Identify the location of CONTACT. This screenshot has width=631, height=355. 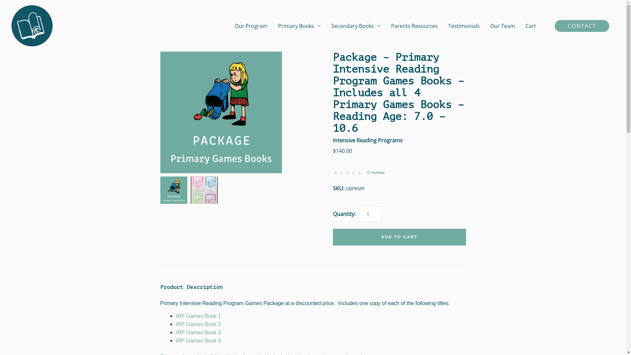
(582, 26).